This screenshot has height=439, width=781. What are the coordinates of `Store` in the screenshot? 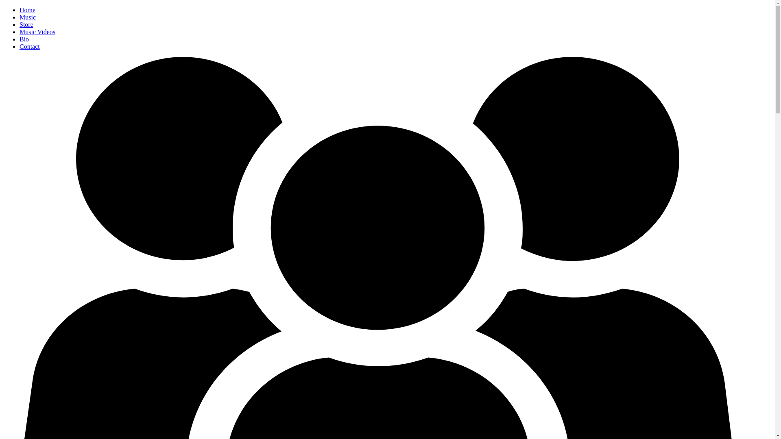 It's located at (26, 24).